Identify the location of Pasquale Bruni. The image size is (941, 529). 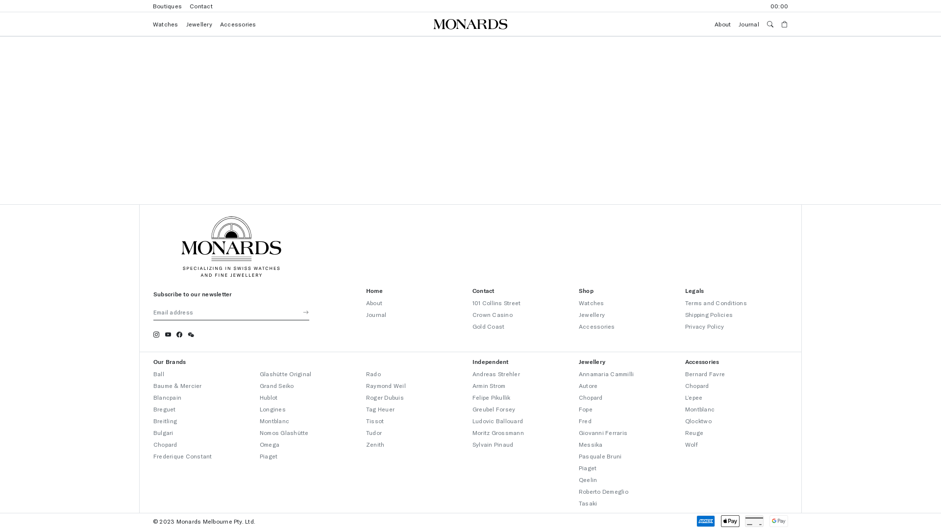
(600, 456).